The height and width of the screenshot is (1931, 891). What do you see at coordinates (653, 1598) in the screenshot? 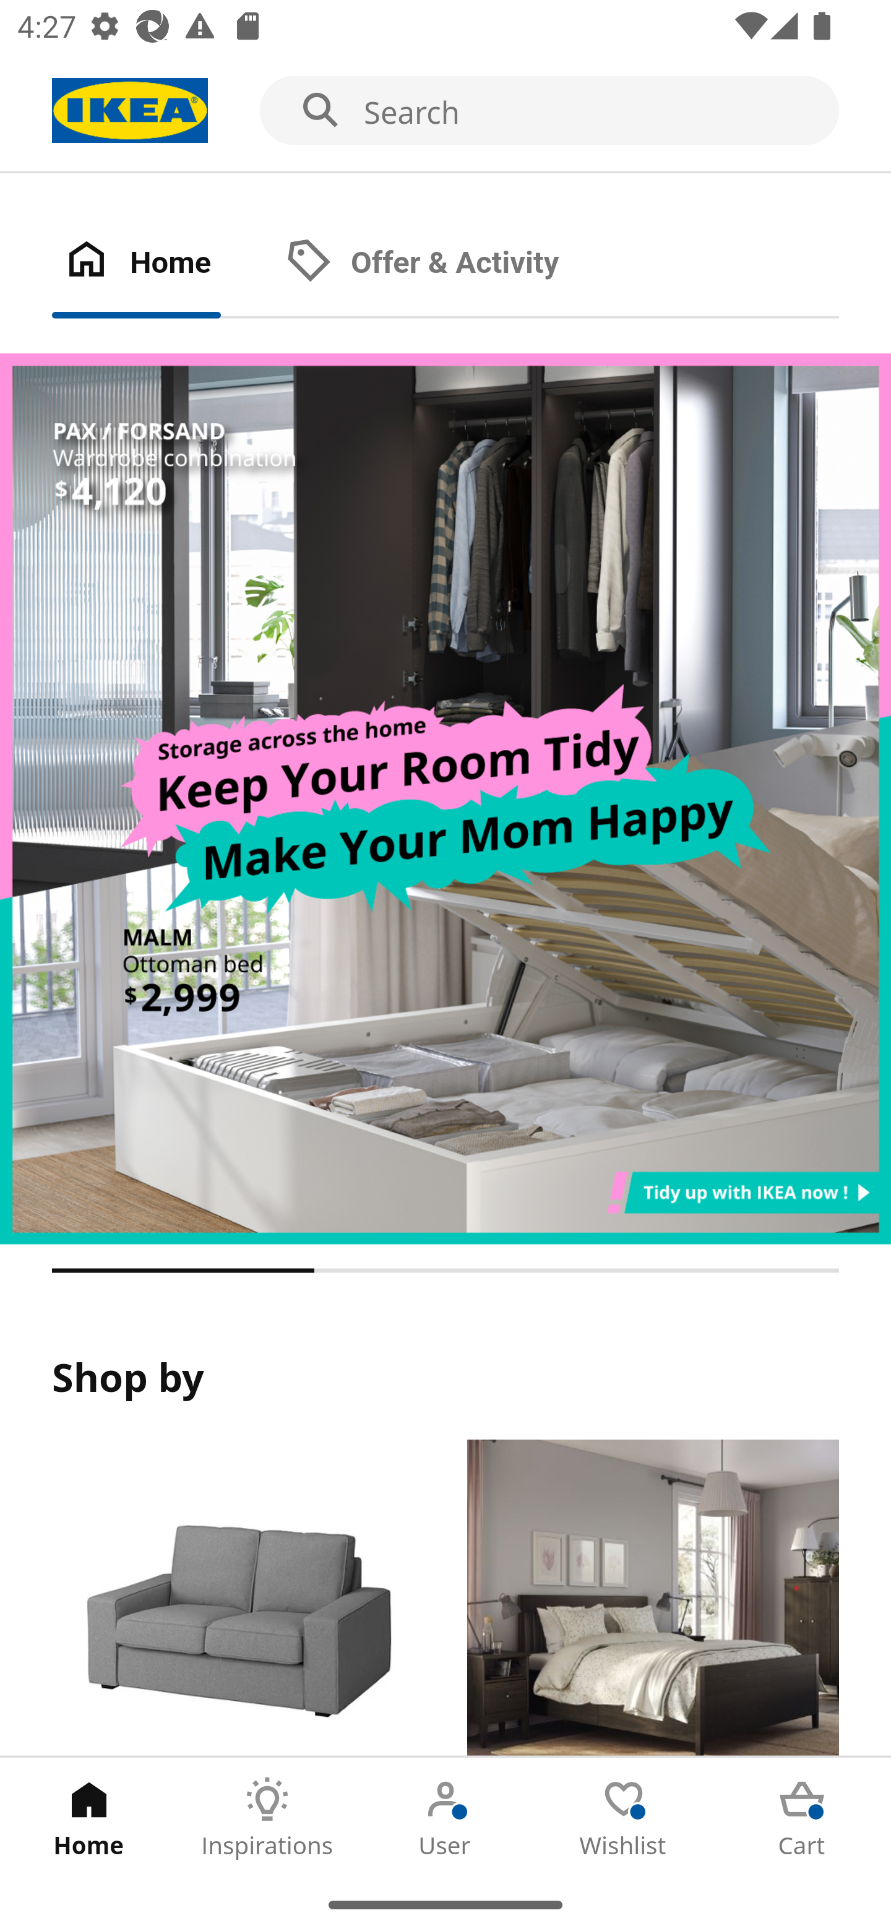
I see `Rooms` at bounding box center [653, 1598].